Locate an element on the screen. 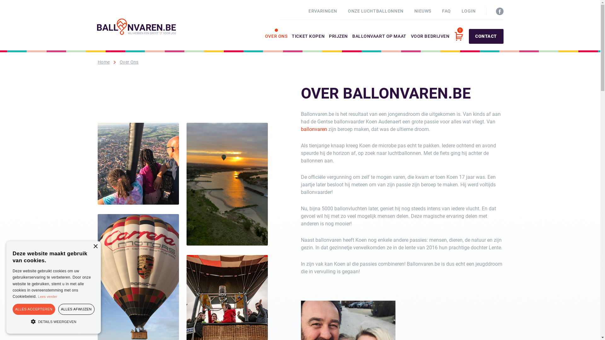  Over Ons is located at coordinates (129, 62).